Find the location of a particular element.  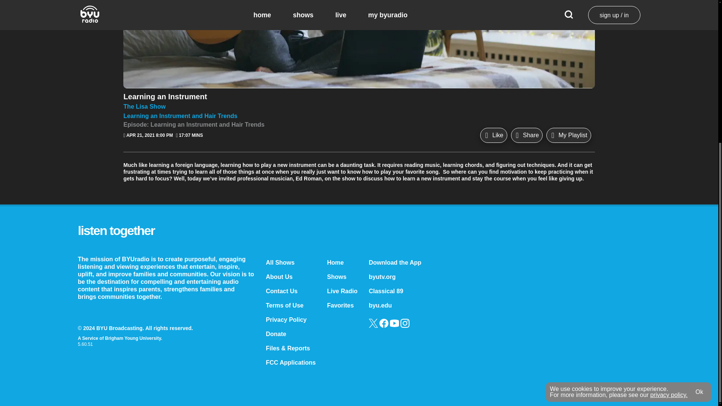

Shows is located at coordinates (337, 277).